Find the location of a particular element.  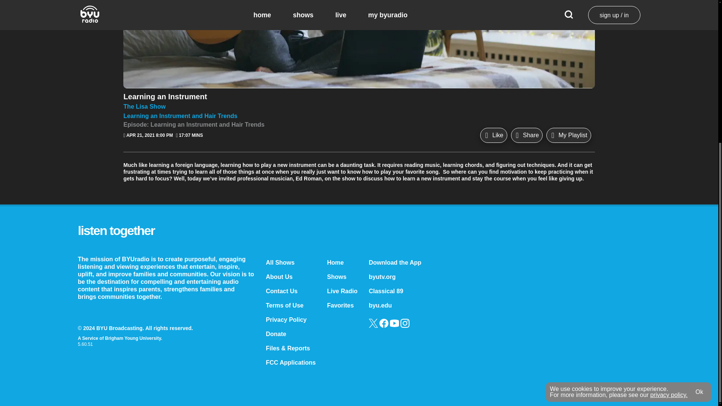

Shows is located at coordinates (337, 277).